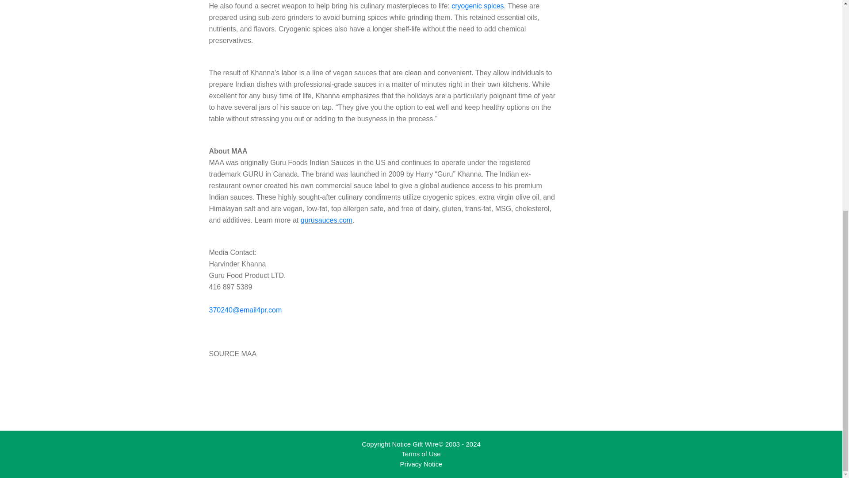 The width and height of the screenshot is (849, 478). What do you see at coordinates (421, 454) in the screenshot?
I see `Terms of Use` at bounding box center [421, 454].